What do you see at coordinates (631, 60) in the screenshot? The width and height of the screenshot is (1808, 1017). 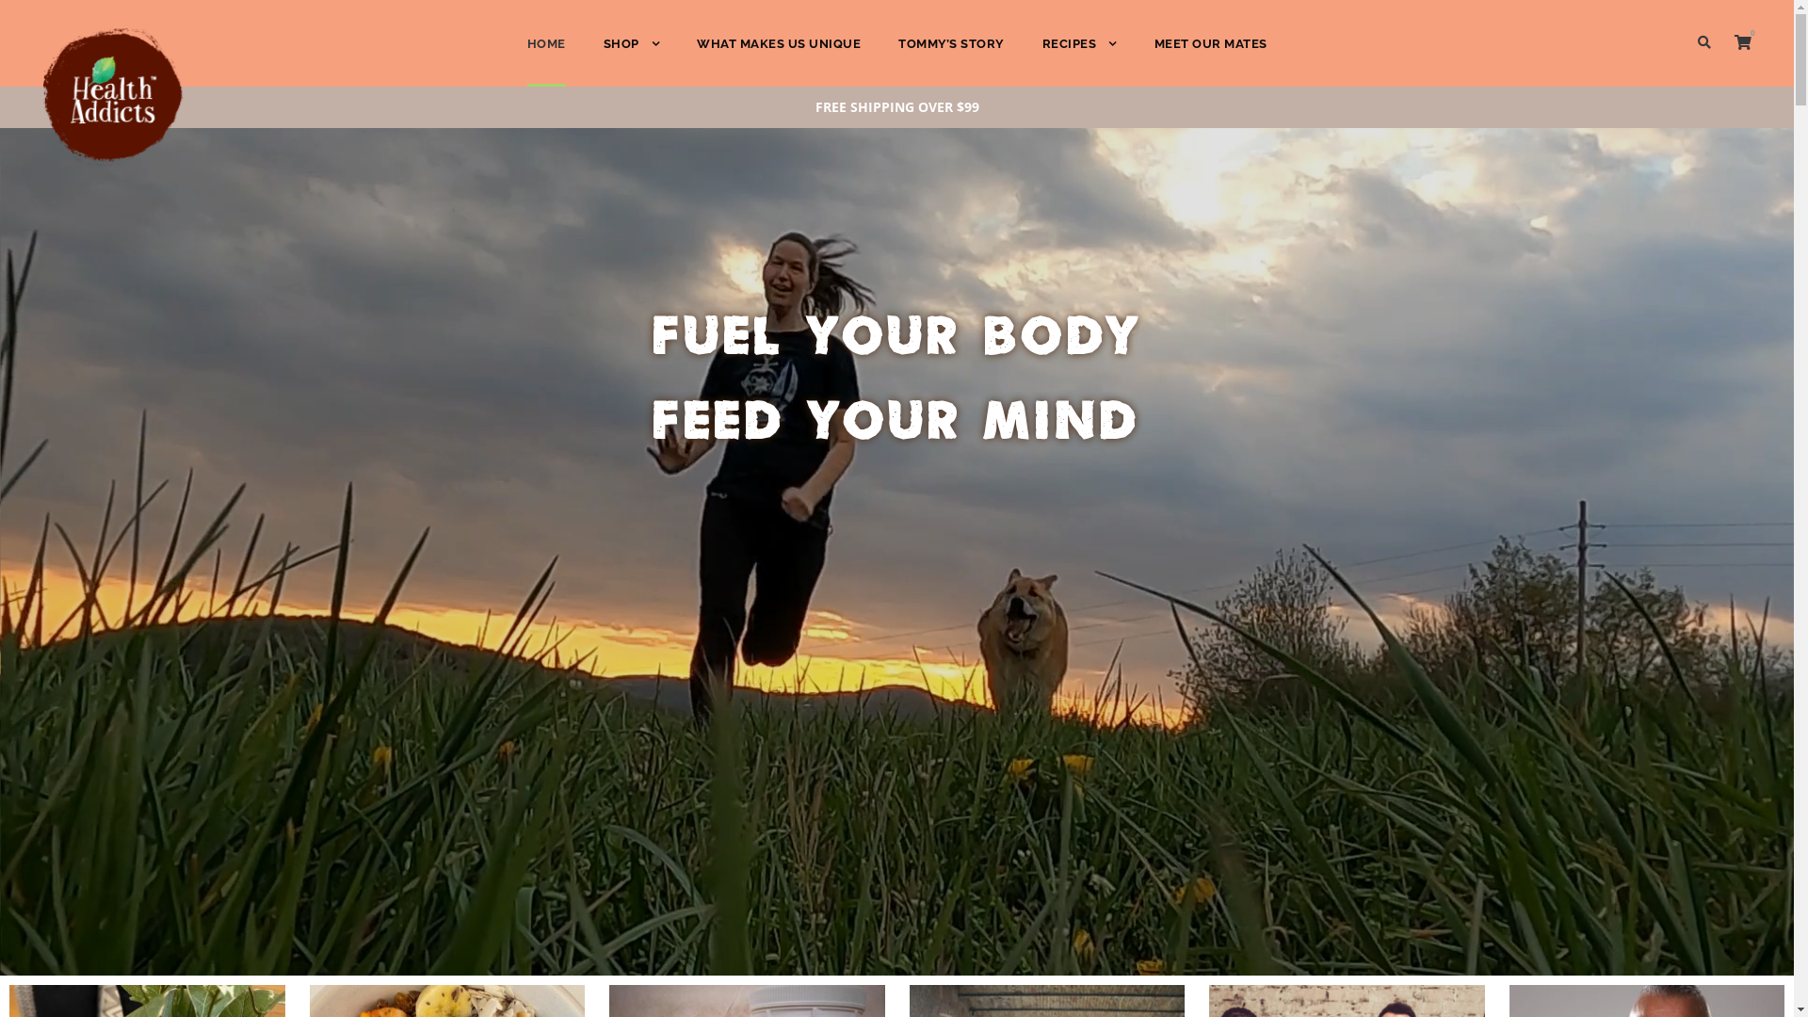 I see `SHOP` at bounding box center [631, 60].